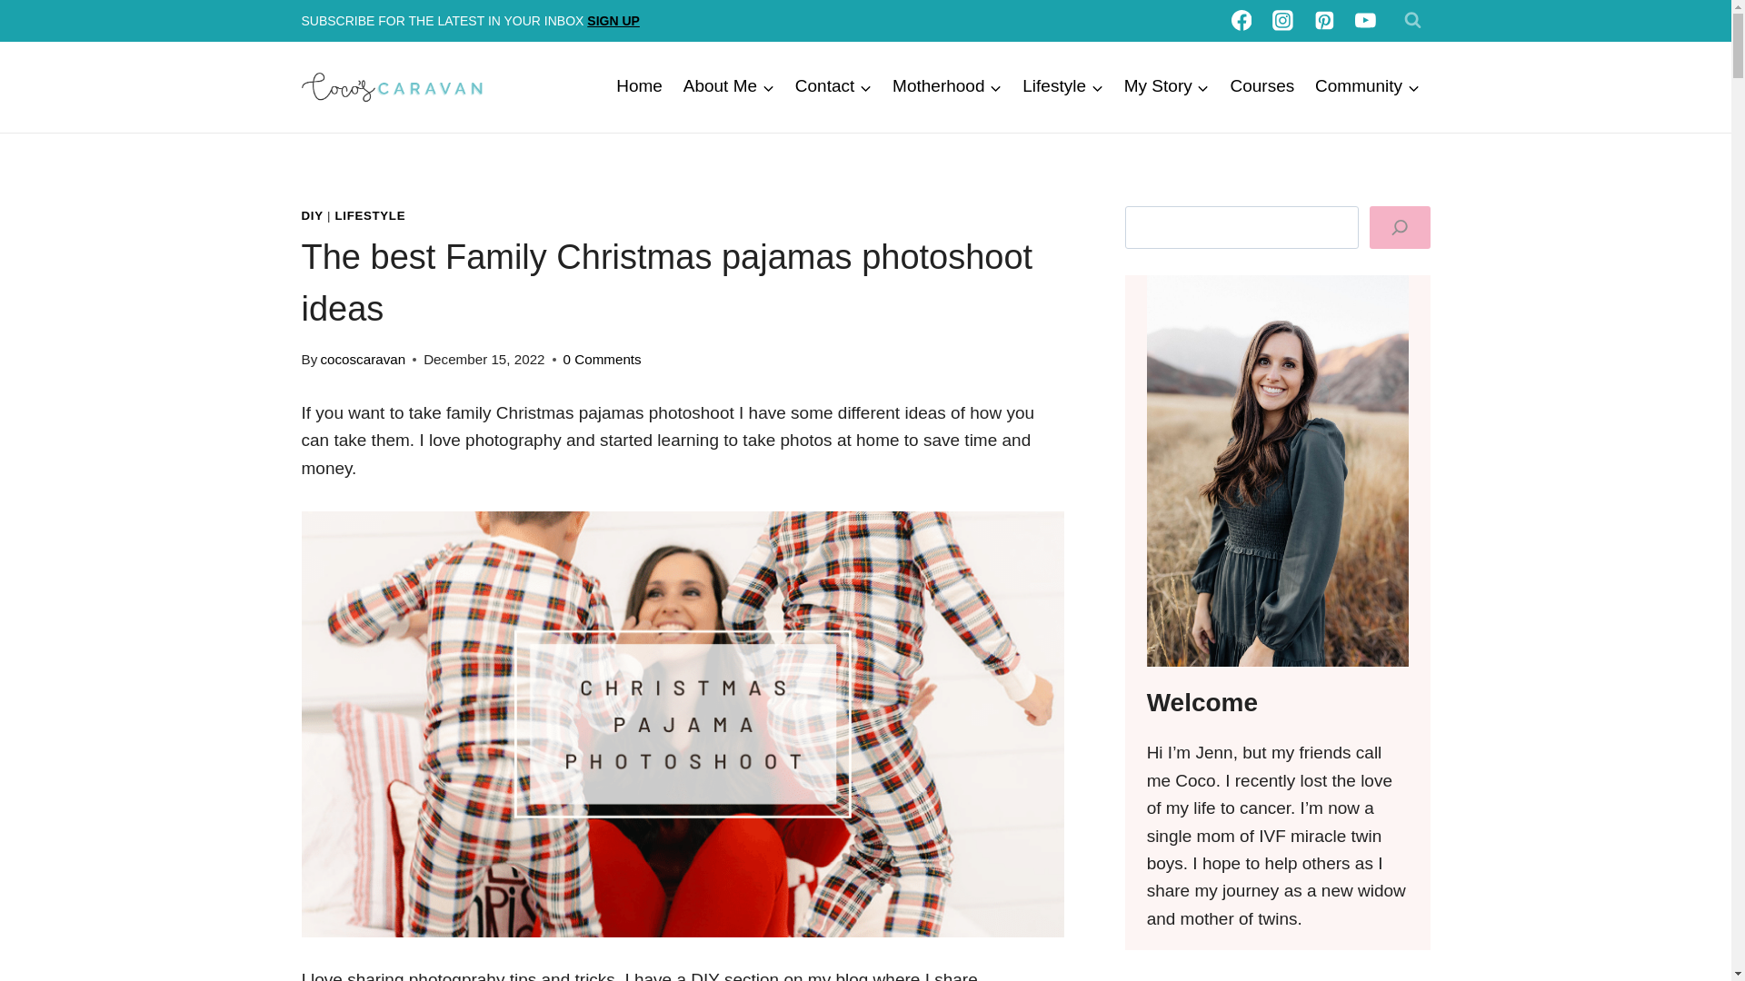  What do you see at coordinates (1166, 87) in the screenshot?
I see `My Story` at bounding box center [1166, 87].